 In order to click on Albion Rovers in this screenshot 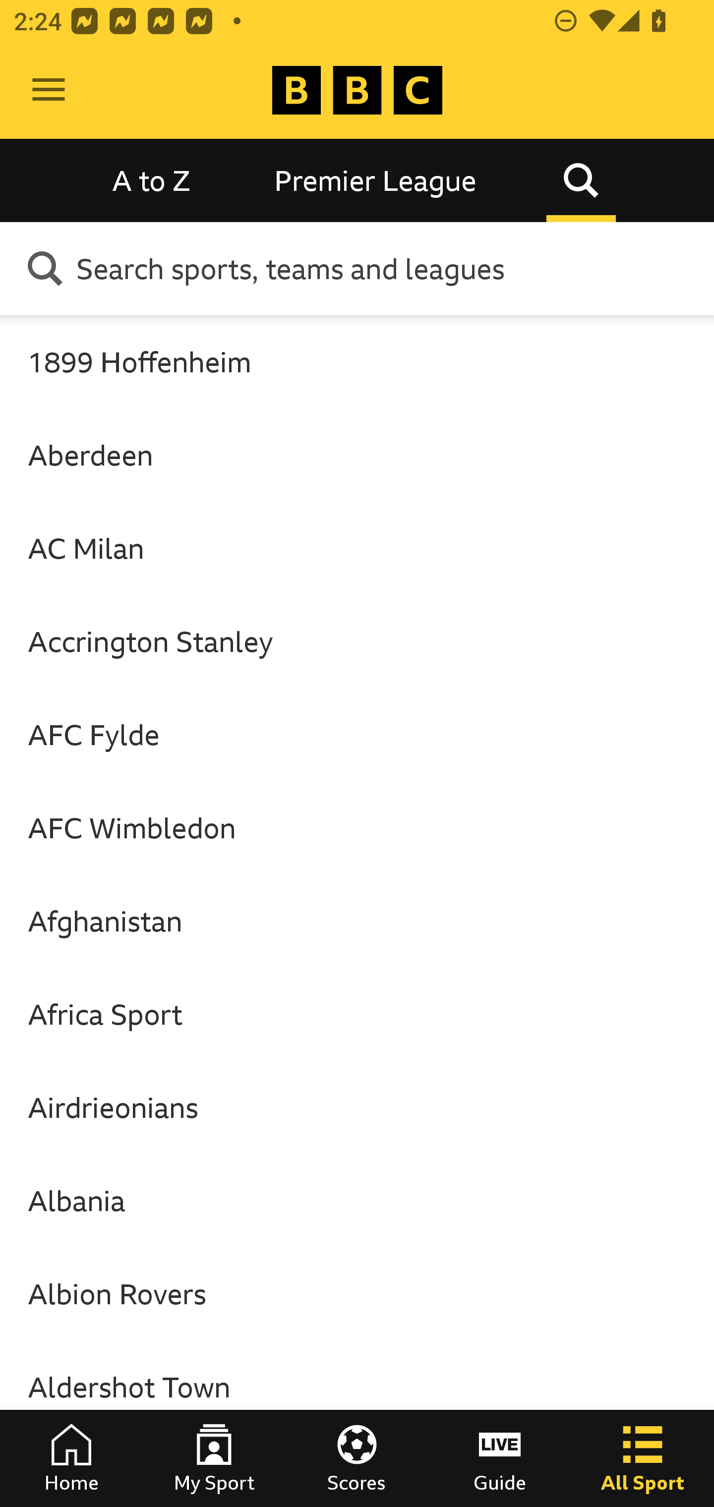, I will do `click(357, 1294)`.